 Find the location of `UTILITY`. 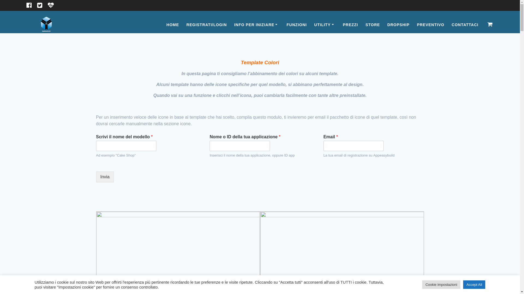

UTILITY is located at coordinates (325, 25).